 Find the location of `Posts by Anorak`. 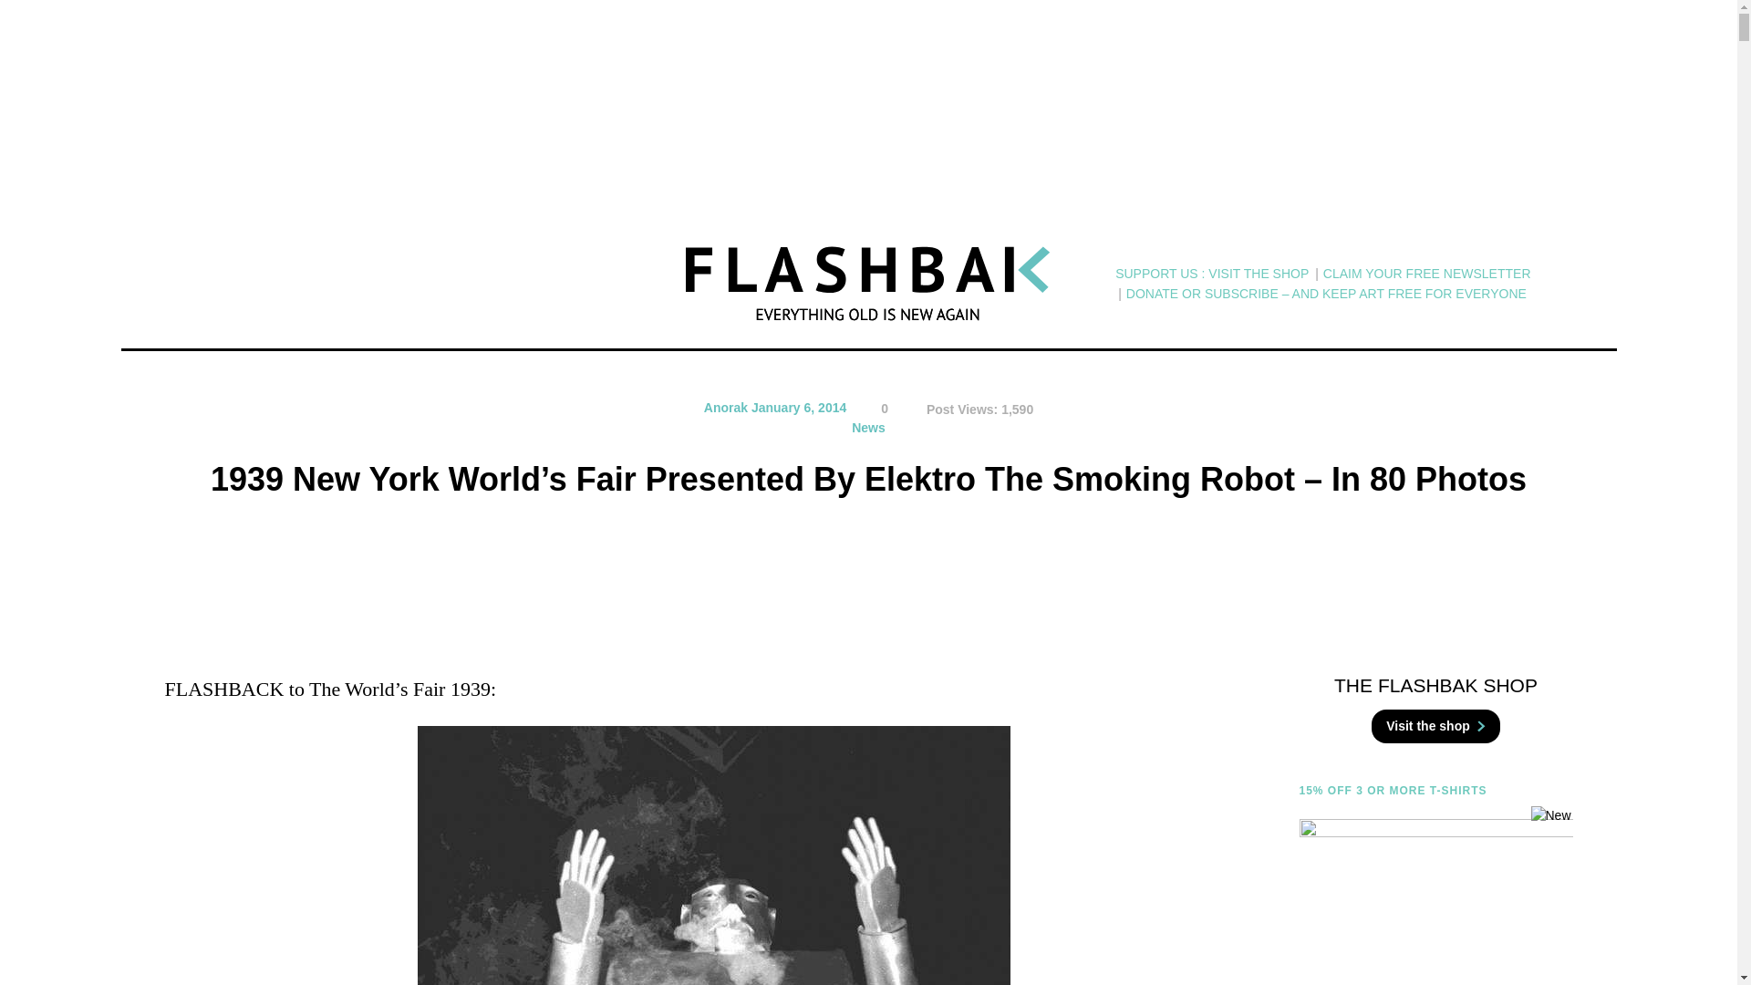

Posts by Anorak is located at coordinates (725, 407).